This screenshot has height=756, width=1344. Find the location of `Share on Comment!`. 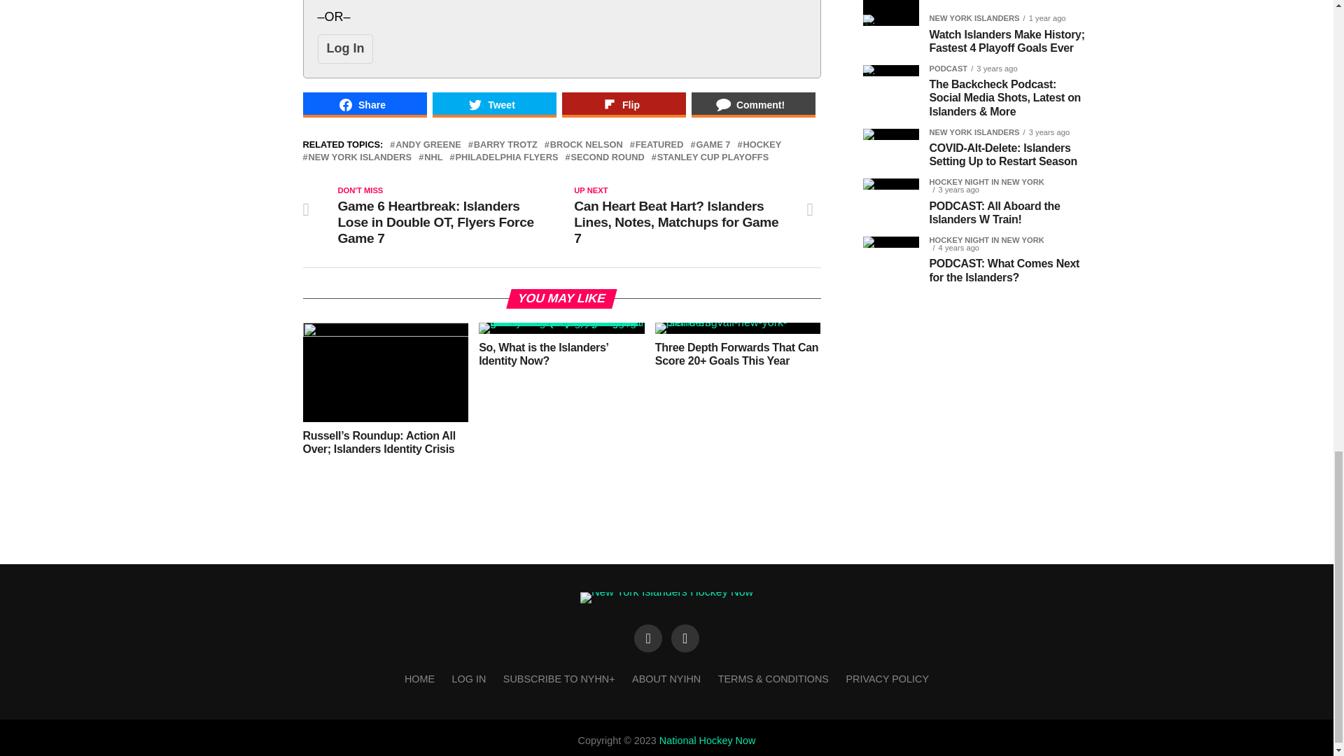

Share on Comment! is located at coordinates (753, 105).